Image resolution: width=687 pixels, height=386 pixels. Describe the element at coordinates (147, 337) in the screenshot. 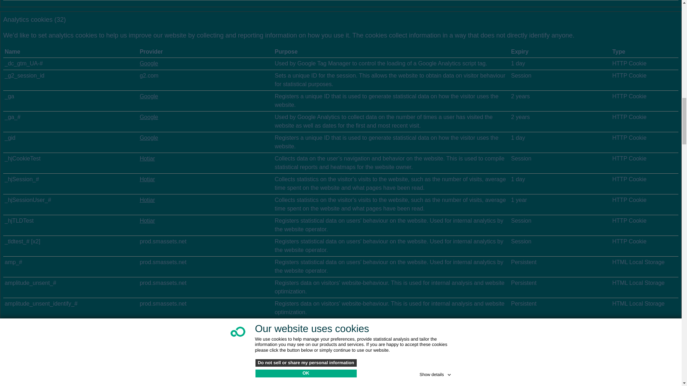

I see `Canva` at that location.